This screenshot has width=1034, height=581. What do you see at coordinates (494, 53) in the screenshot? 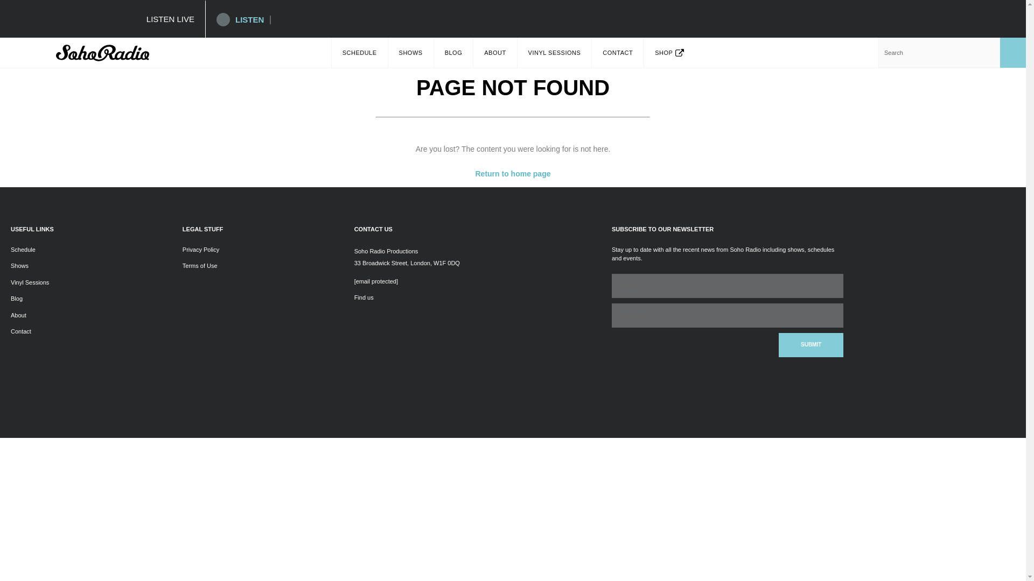
I see `ABOUT` at bounding box center [494, 53].